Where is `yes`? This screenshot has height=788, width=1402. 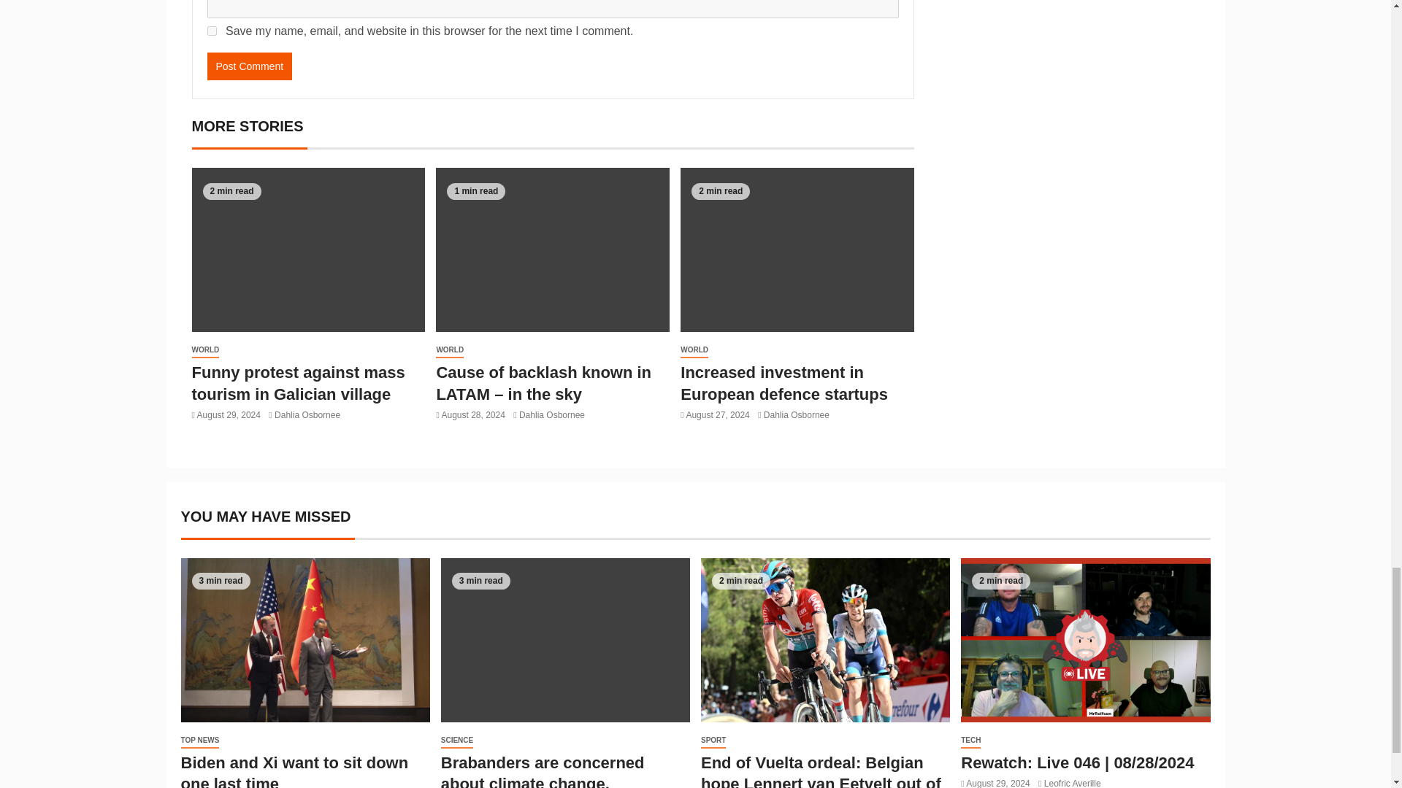 yes is located at coordinates (212, 31).